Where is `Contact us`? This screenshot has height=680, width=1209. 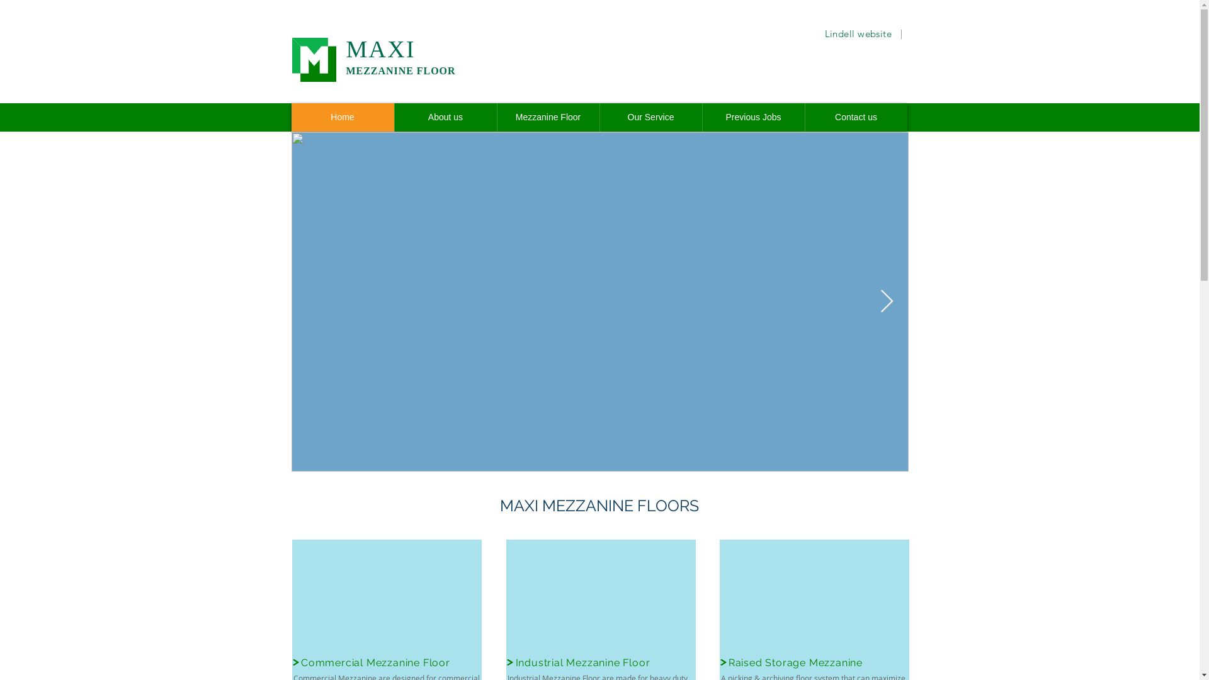 Contact us is located at coordinates (856, 117).